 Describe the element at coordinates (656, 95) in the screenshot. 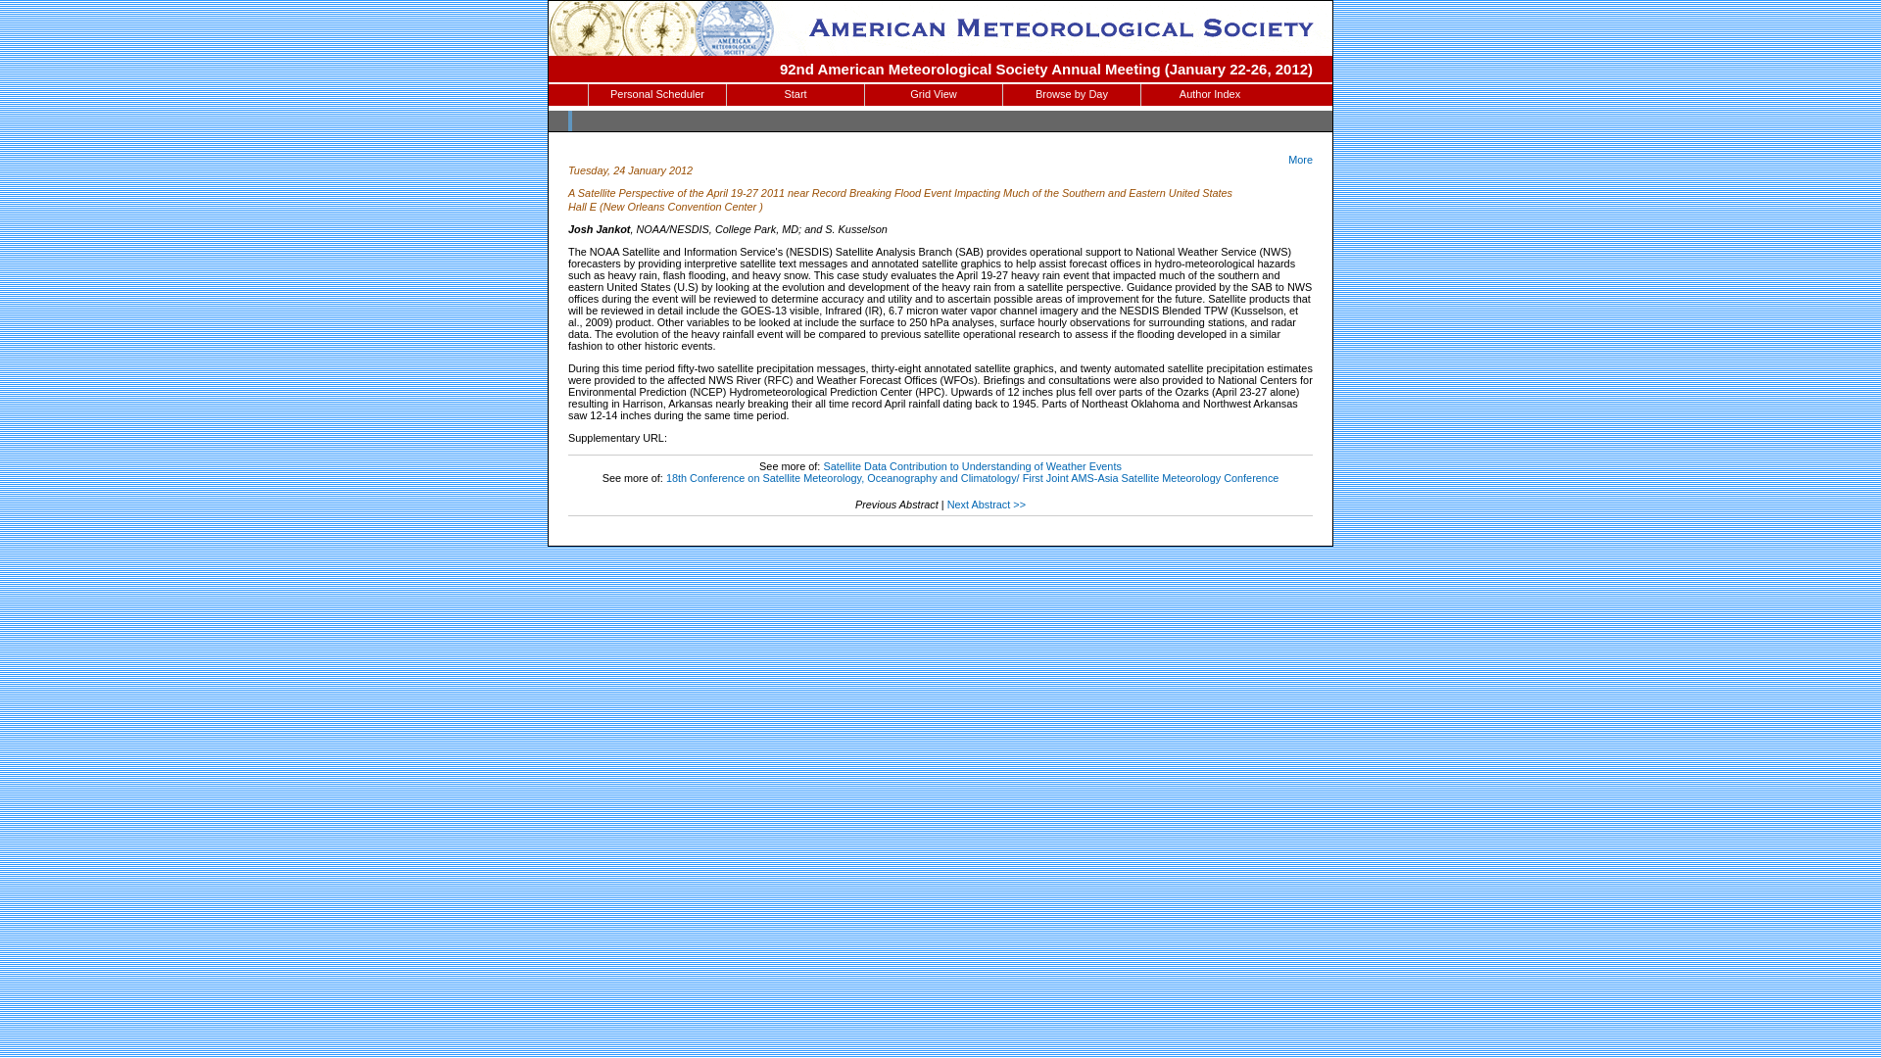

I see `Personal Scheduler` at that location.